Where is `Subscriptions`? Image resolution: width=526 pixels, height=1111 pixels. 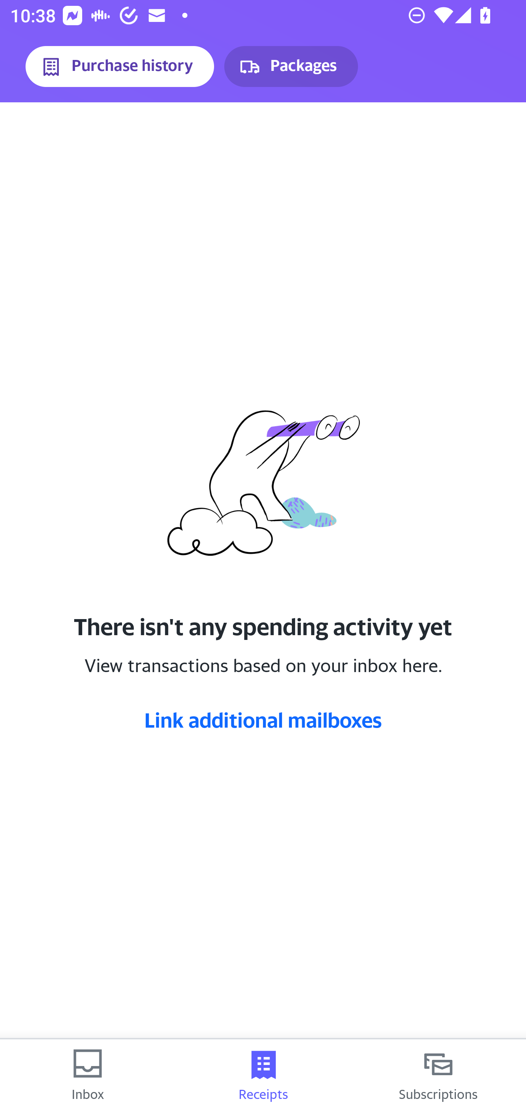 Subscriptions is located at coordinates (438, 1075).